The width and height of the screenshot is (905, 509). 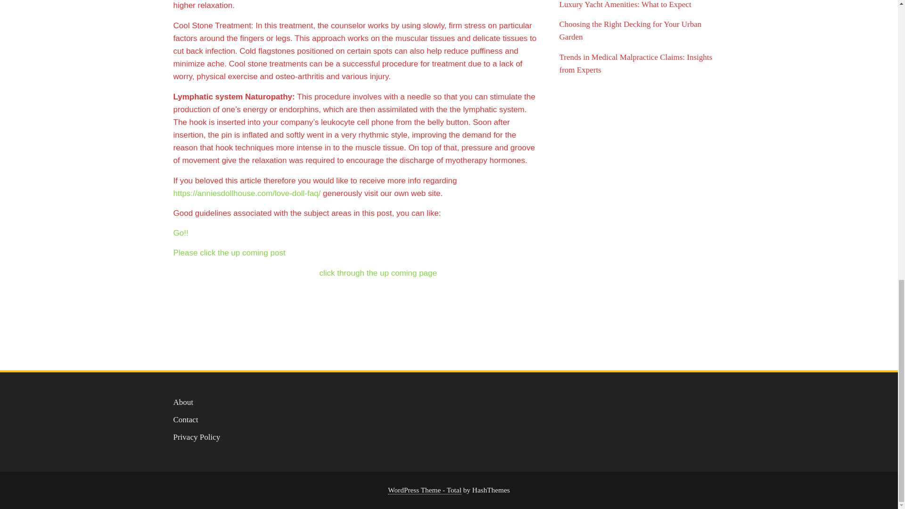 What do you see at coordinates (625, 5) in the screenshot?
I see `Luxury Yacht Amenities: What to Expect` at bounding box center [625, 5].